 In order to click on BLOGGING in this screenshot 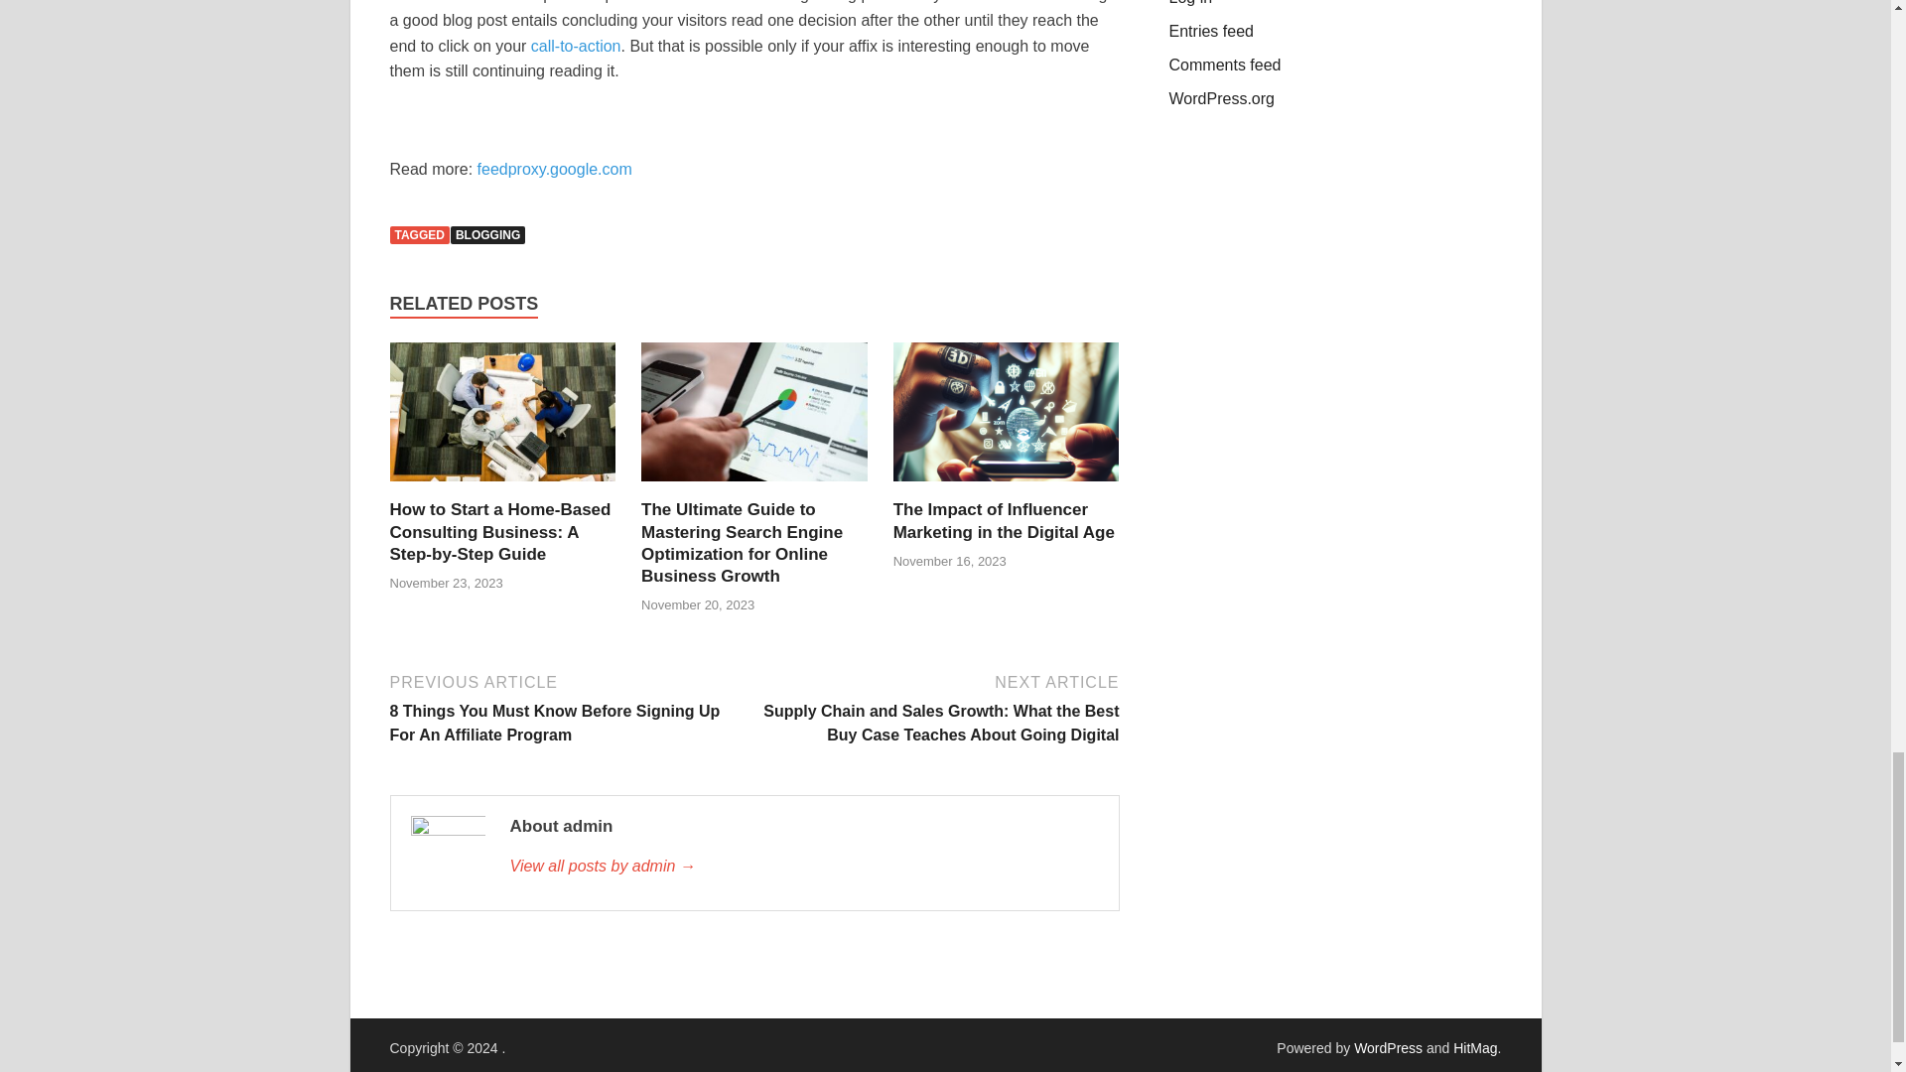, I will do `click(487, 234)`.